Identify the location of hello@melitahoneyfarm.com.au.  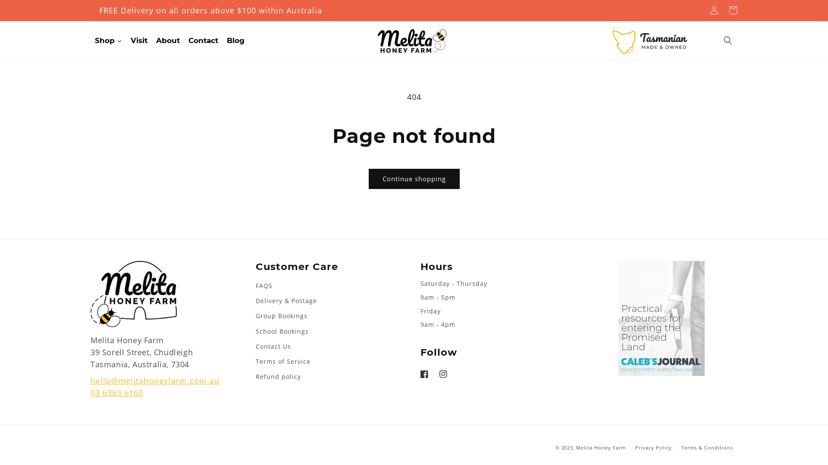
(155, 381).